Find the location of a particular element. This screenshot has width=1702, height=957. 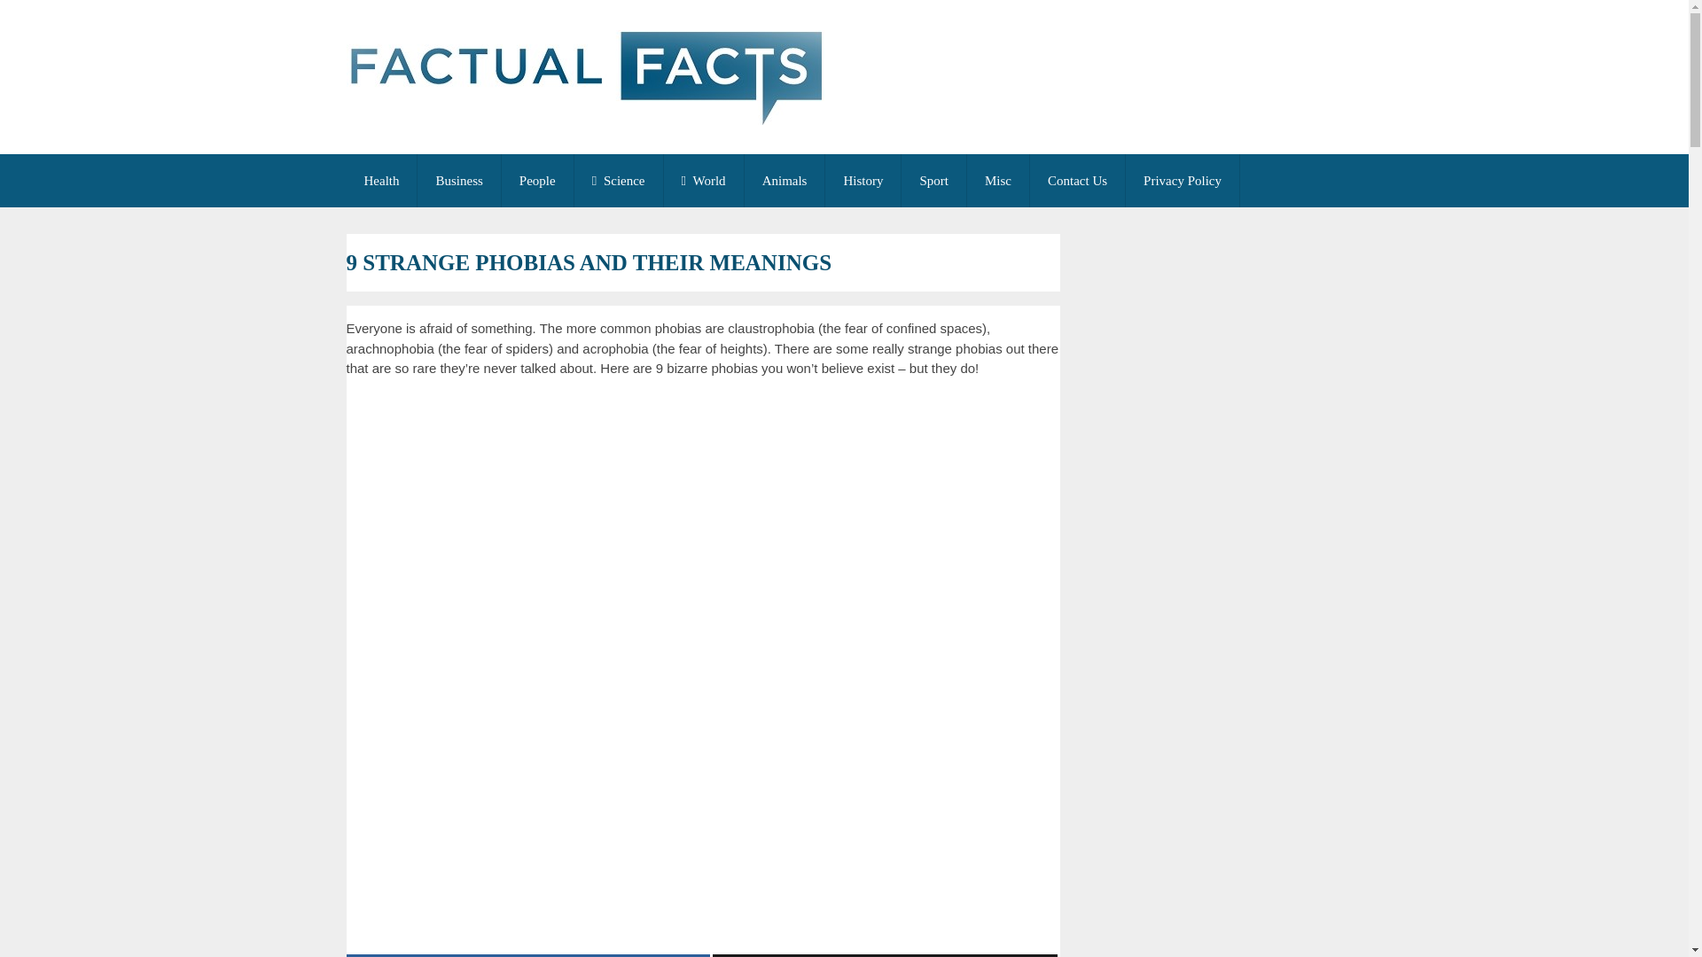

People is located at coordinates (537, 181).